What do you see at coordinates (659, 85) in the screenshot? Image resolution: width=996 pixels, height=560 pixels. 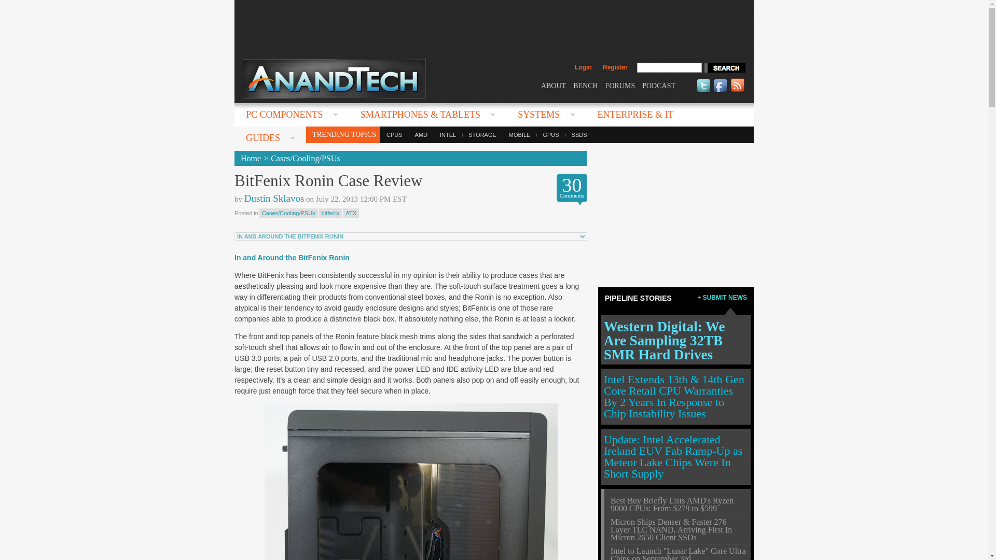 I see `PODCAST` at bounding box center [659, 85].